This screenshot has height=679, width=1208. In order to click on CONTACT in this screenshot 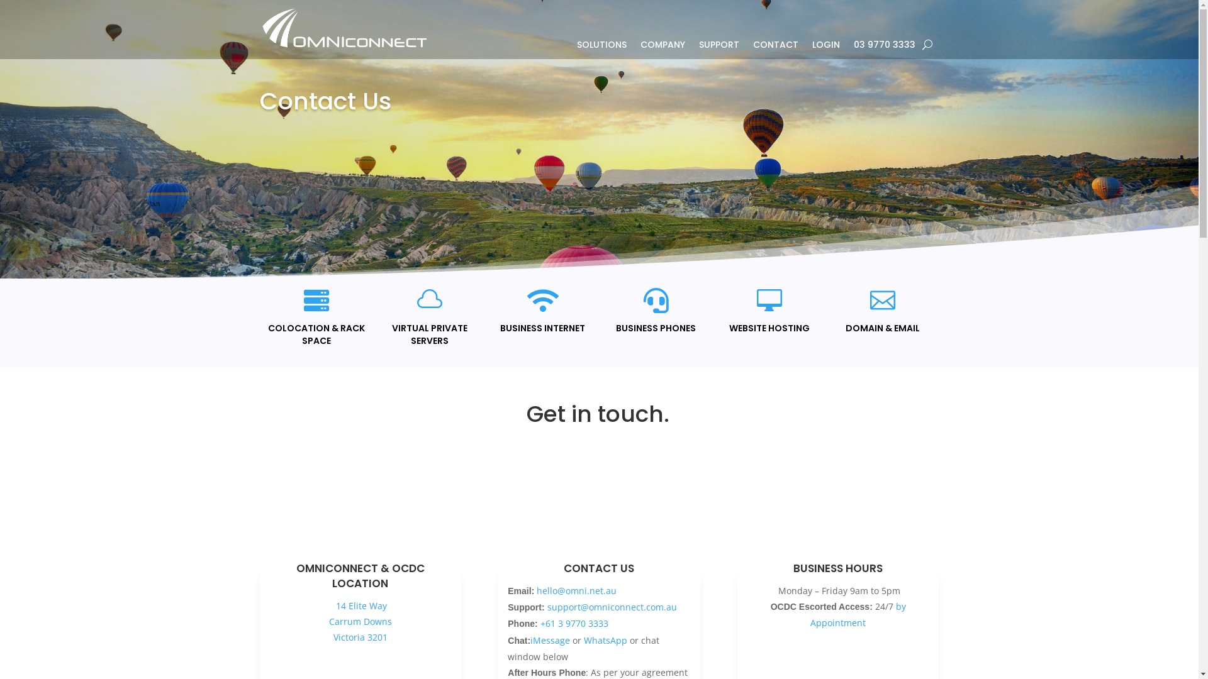, I will do `click(775, 47)`.